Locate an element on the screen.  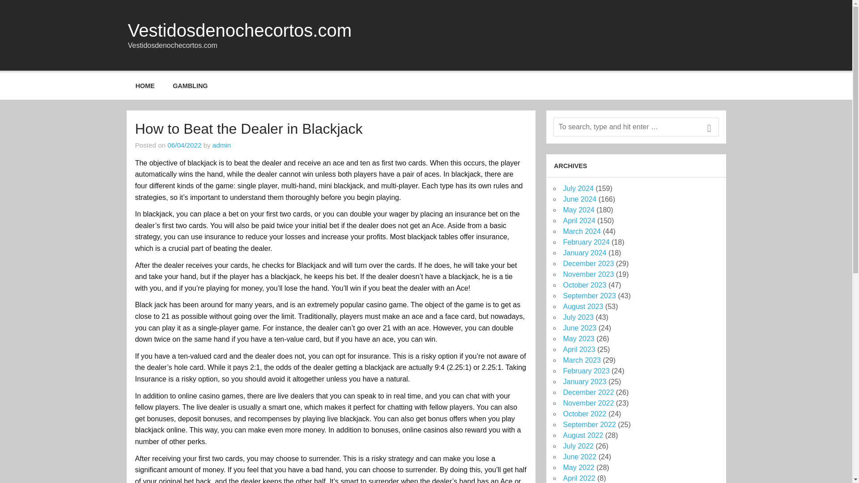
admin is located at coordinates (221, 145).